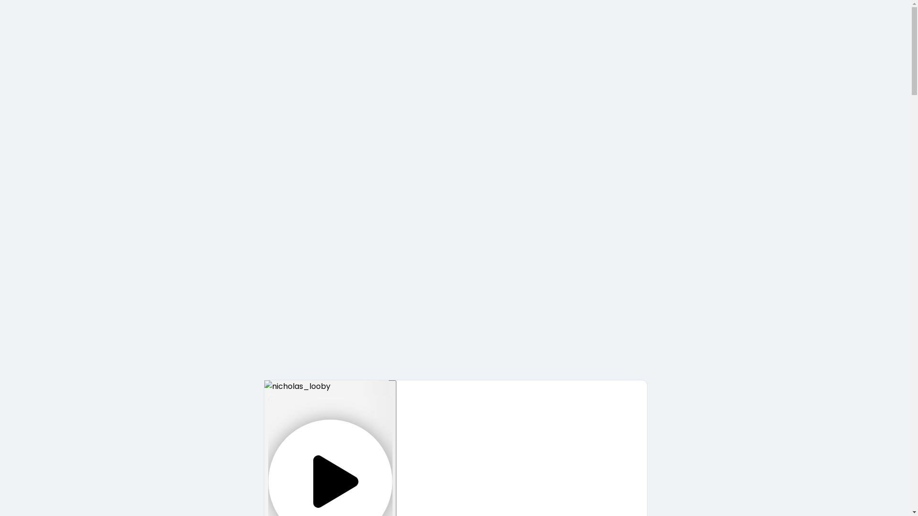 Image resolution: width=918 pixels, height=516 pixels. I want to click on Buzz, so click(312, 367).